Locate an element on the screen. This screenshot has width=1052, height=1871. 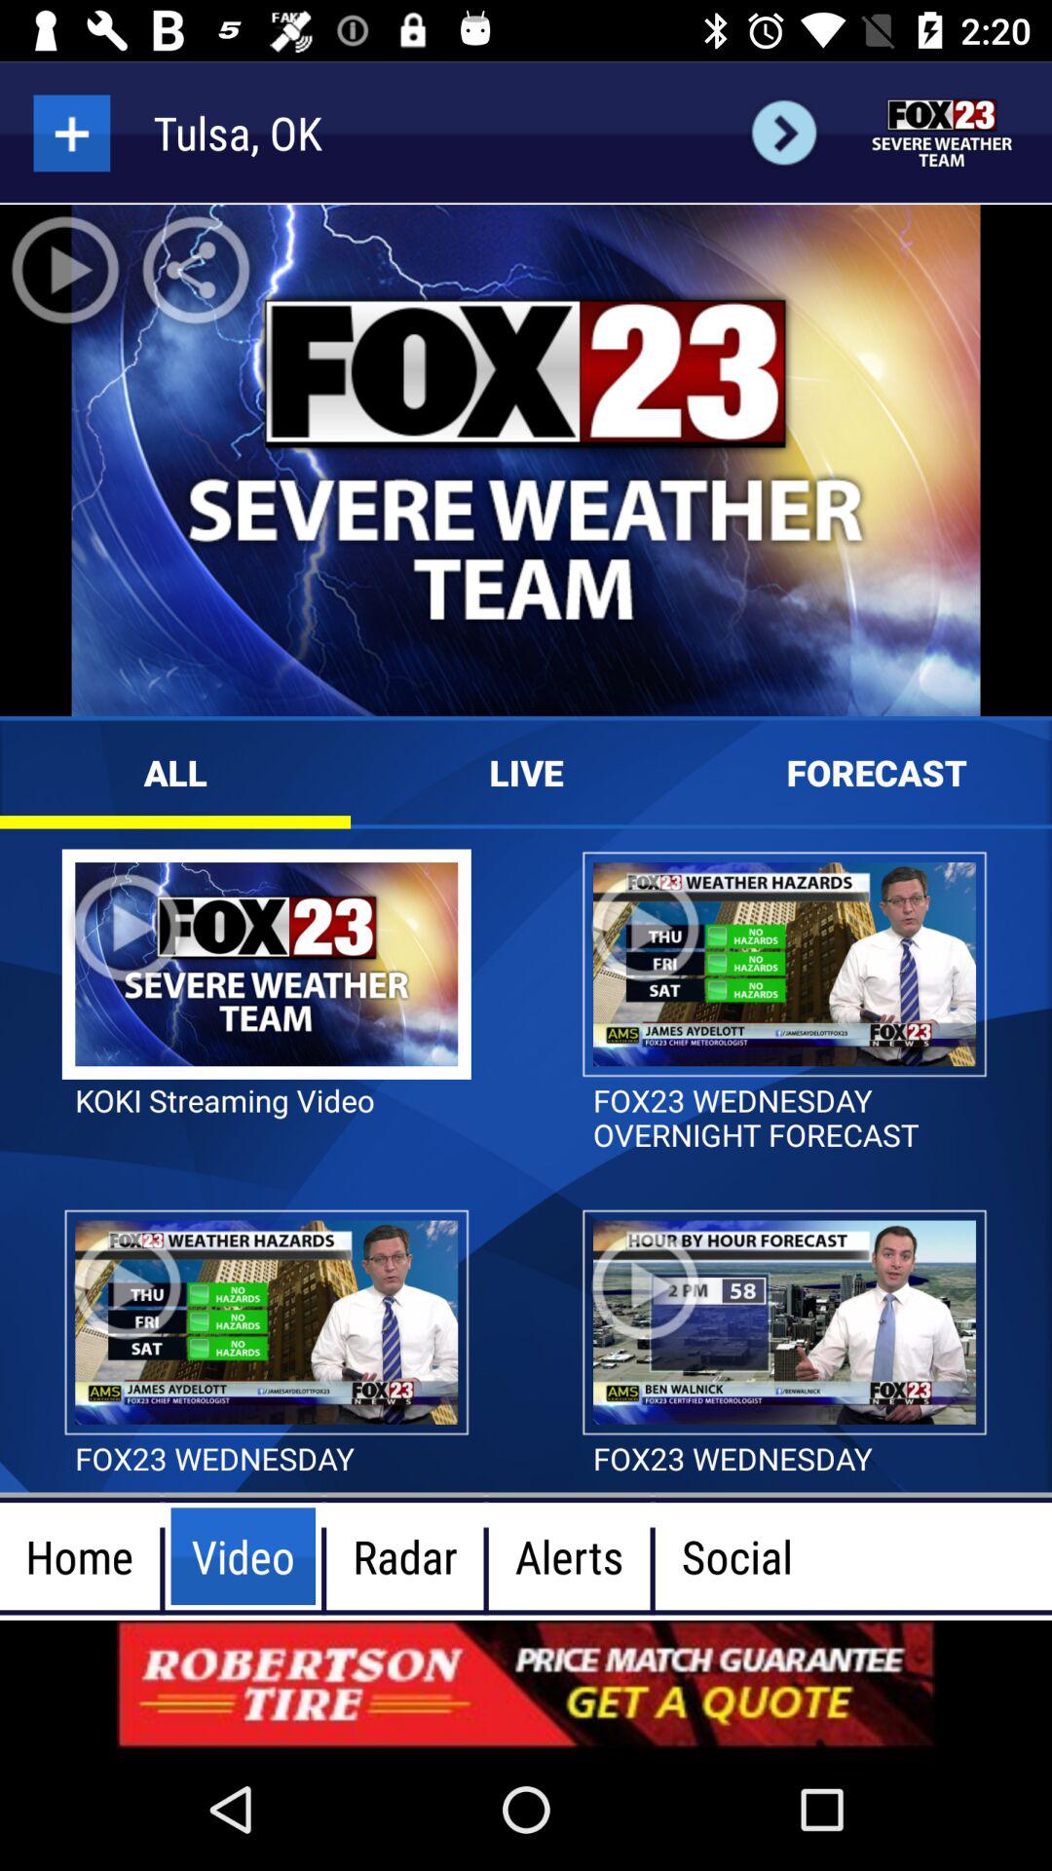
advertisement display is located at coordinates (526, 1684).